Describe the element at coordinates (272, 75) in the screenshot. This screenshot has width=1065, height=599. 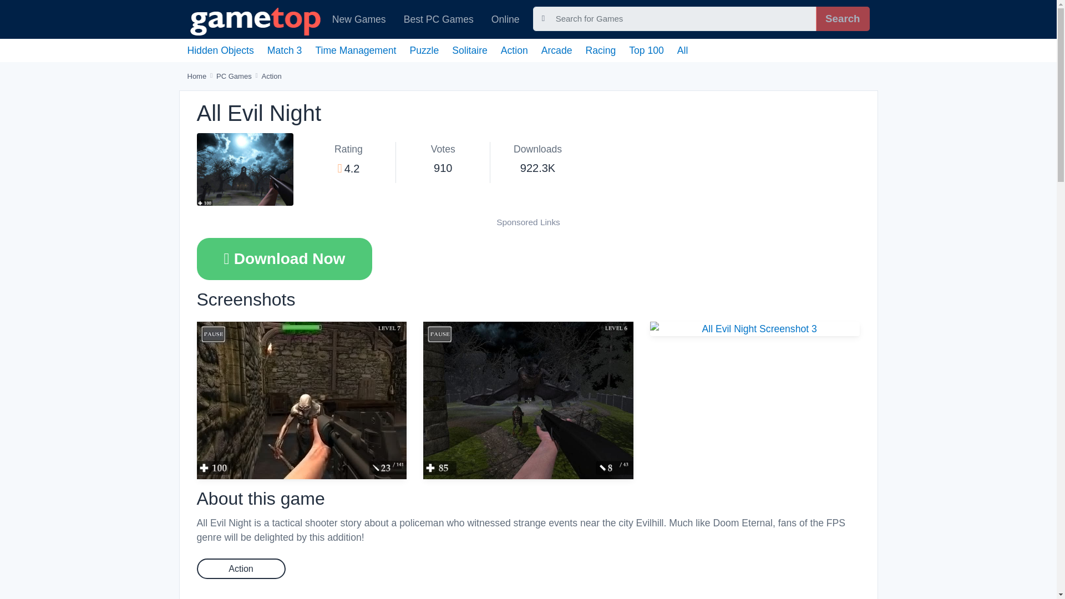
I see `Action` at that location.